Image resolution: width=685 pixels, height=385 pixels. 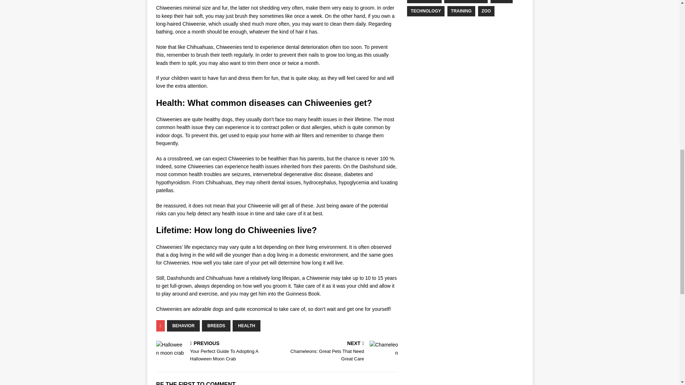 I want to click on BEHAVIOR, so click(x=216, y=325).